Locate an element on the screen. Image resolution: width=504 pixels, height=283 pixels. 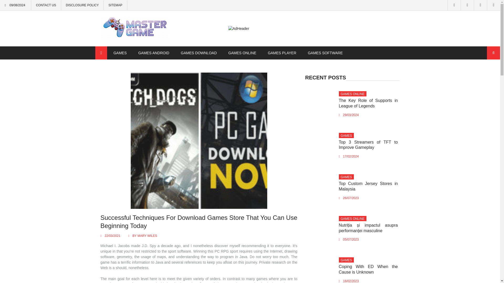
SITEMAP is located at coordinates (115, 5).